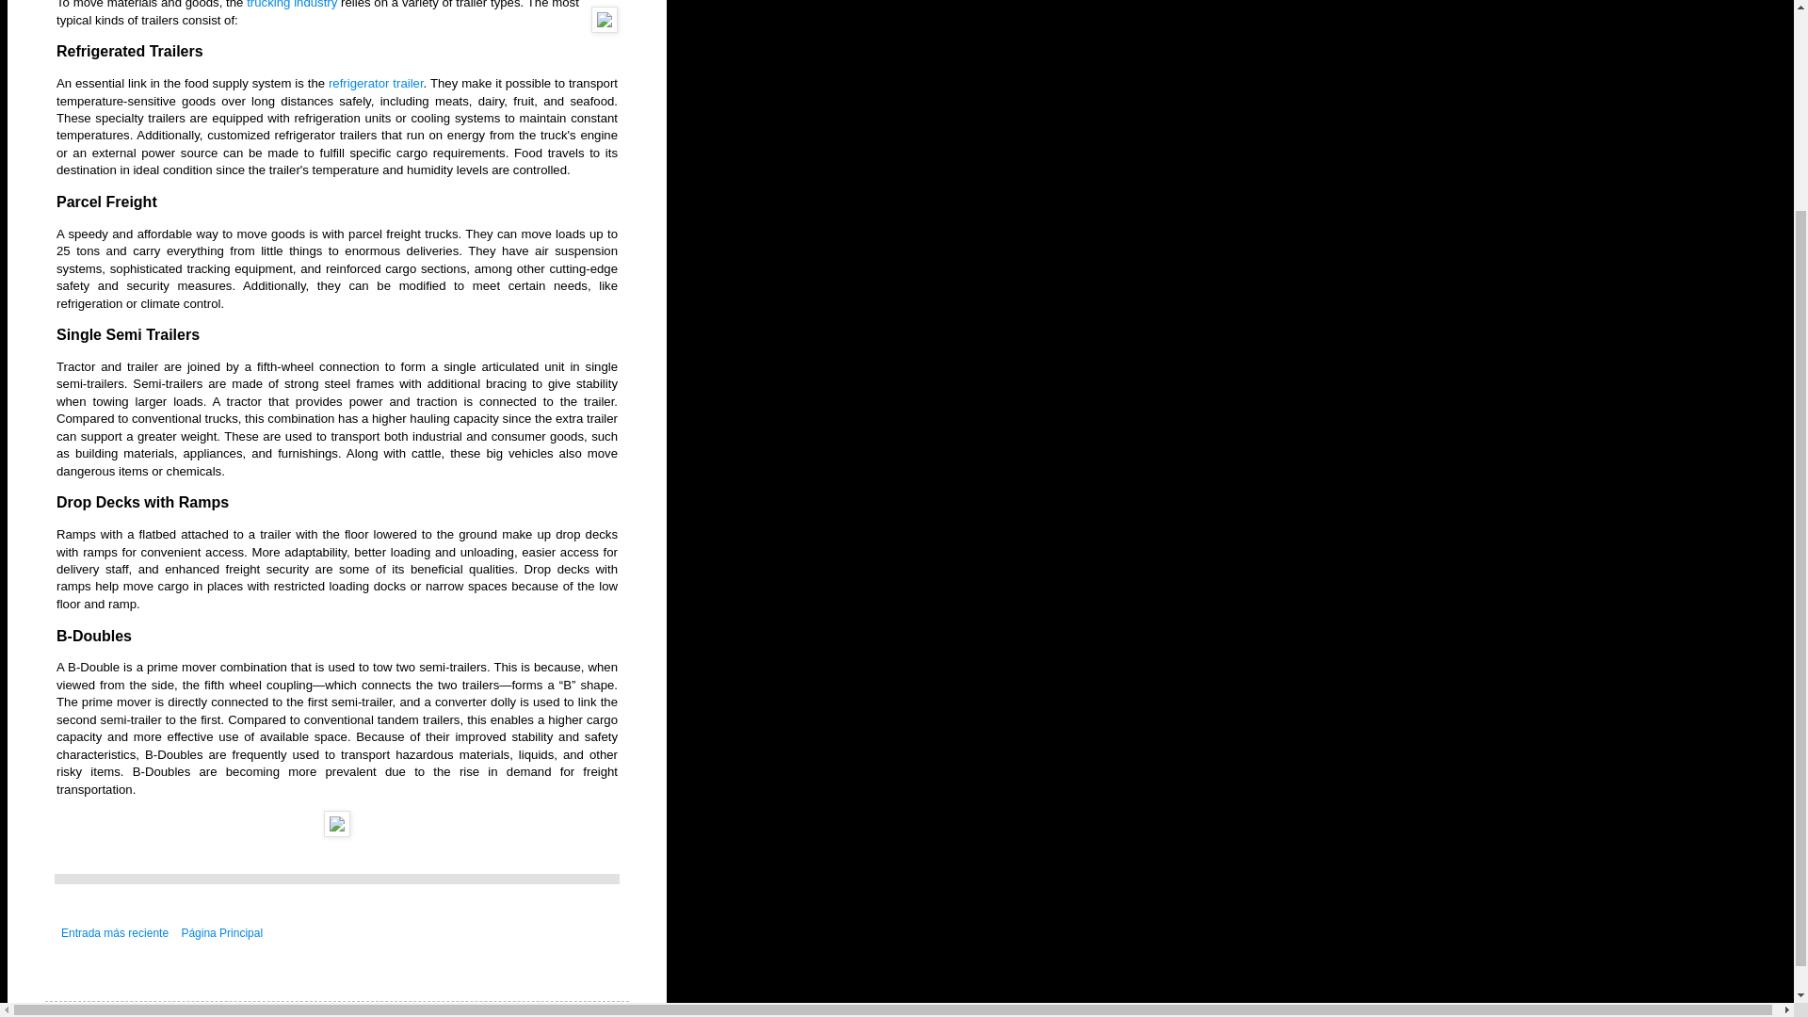  What do you see at coordinates (362, 1008) in the screenshot?
I see `Barcin` at bounding box center [362, 1008].